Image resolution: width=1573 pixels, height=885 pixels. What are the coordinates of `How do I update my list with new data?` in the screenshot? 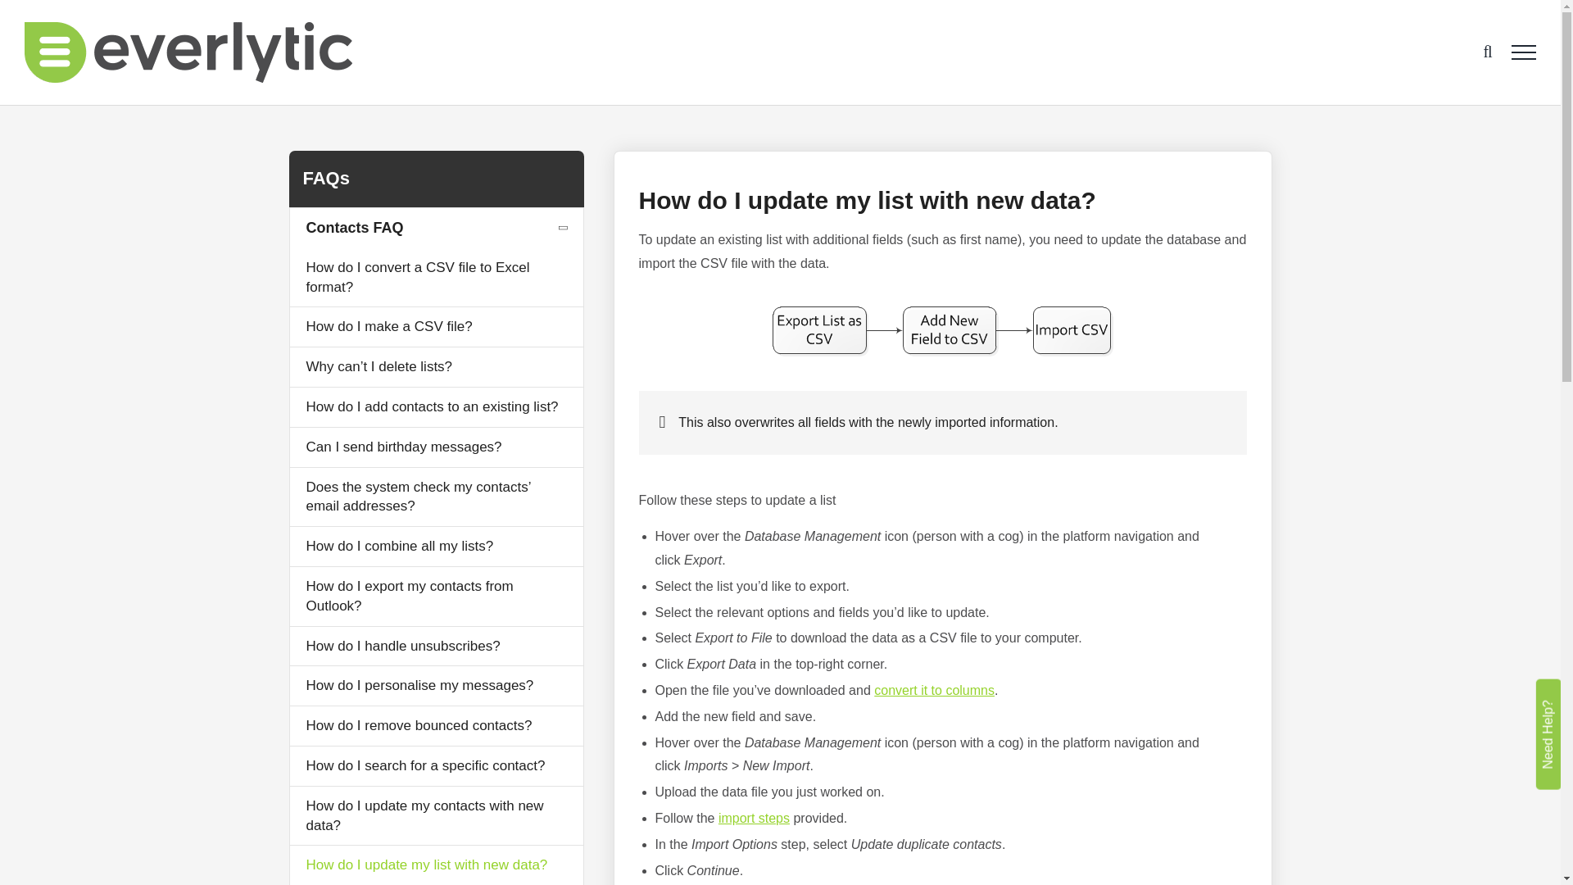 It's located at (436, 865).